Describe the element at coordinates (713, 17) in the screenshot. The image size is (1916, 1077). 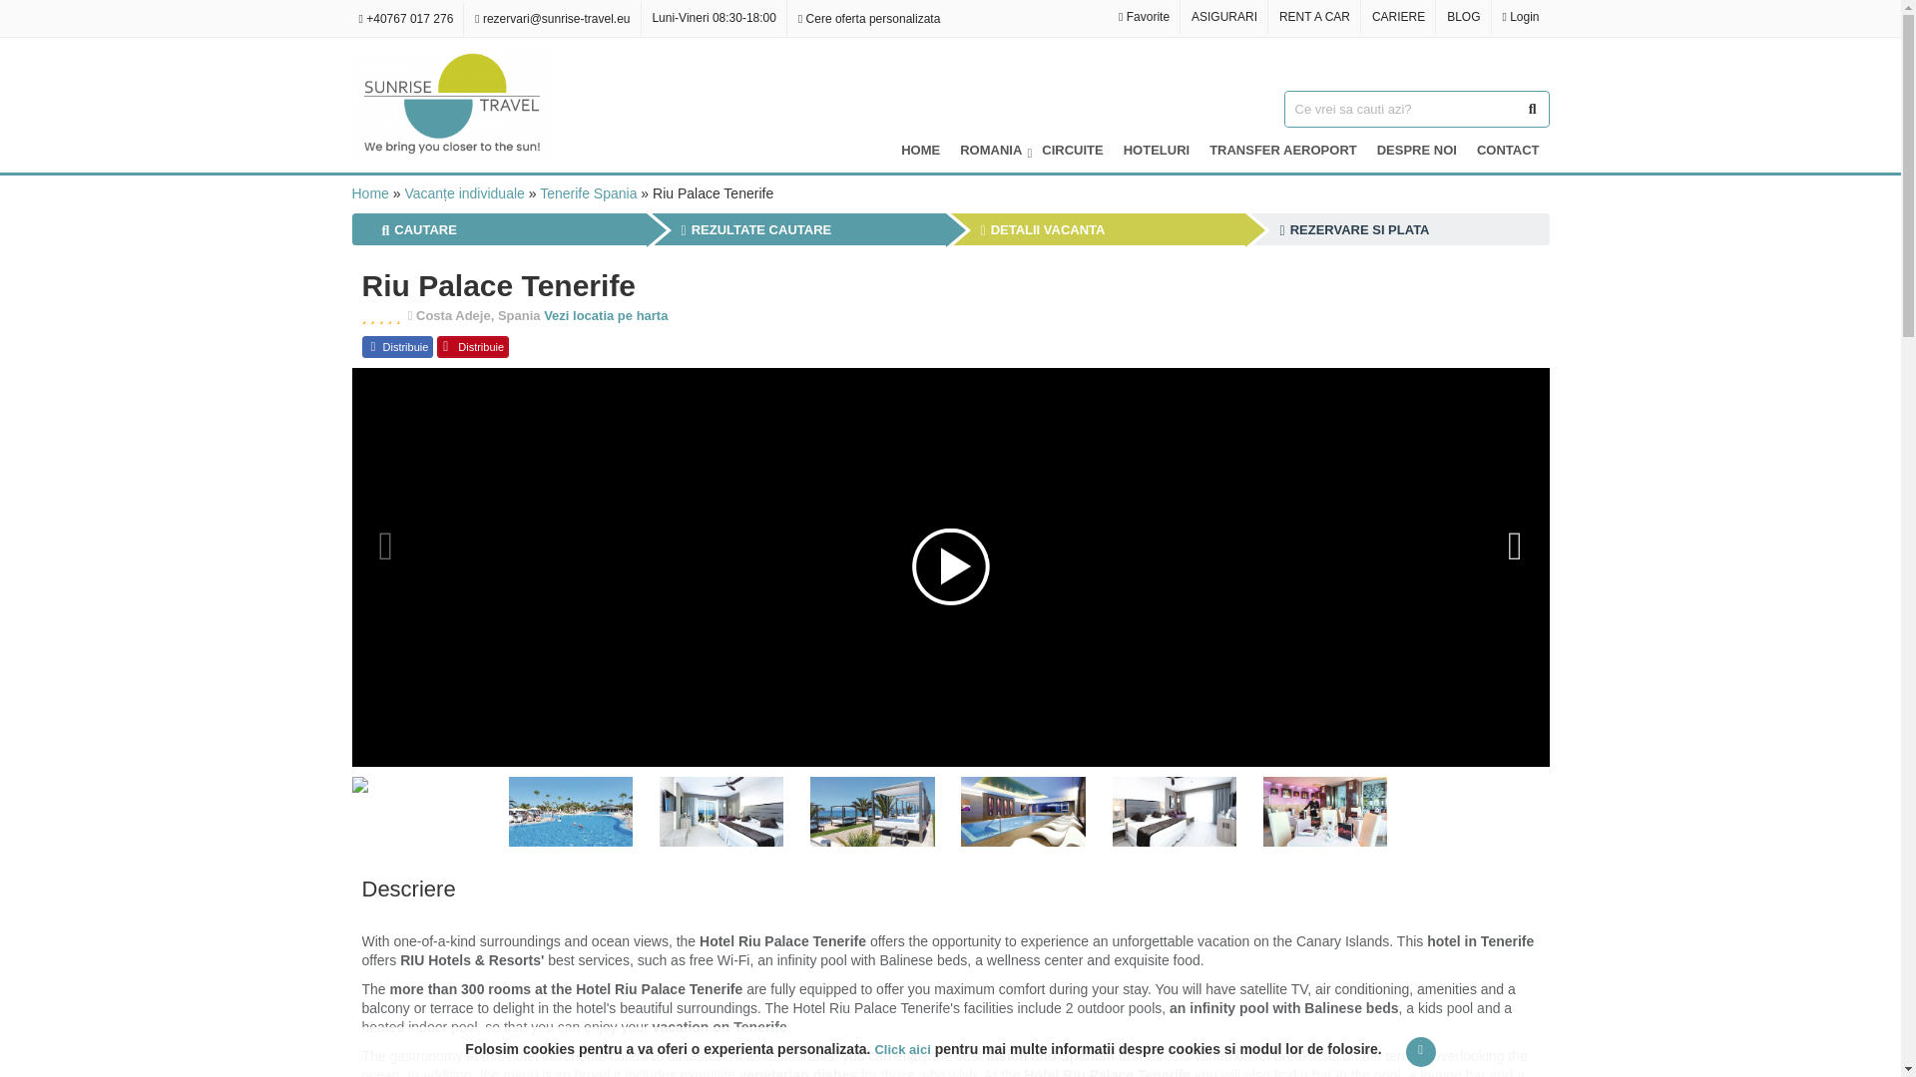
I see `Luni-Vineri 08:30-18:00` at that location.